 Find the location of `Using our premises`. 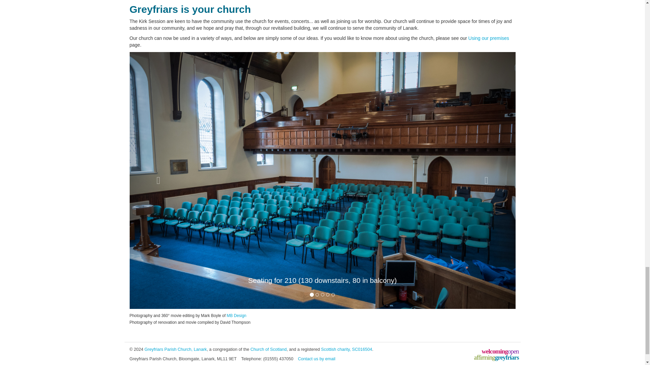

Using our premises is located at coordinates (488, 38).